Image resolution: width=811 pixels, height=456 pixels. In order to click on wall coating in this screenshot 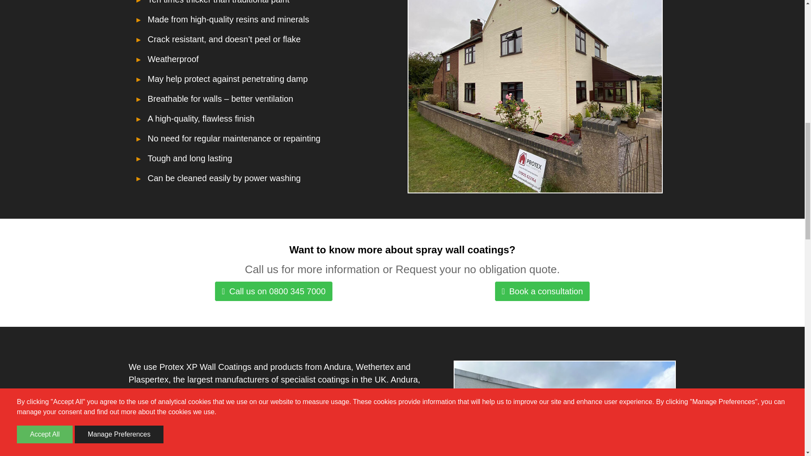, I will do `click(379, 437)`.